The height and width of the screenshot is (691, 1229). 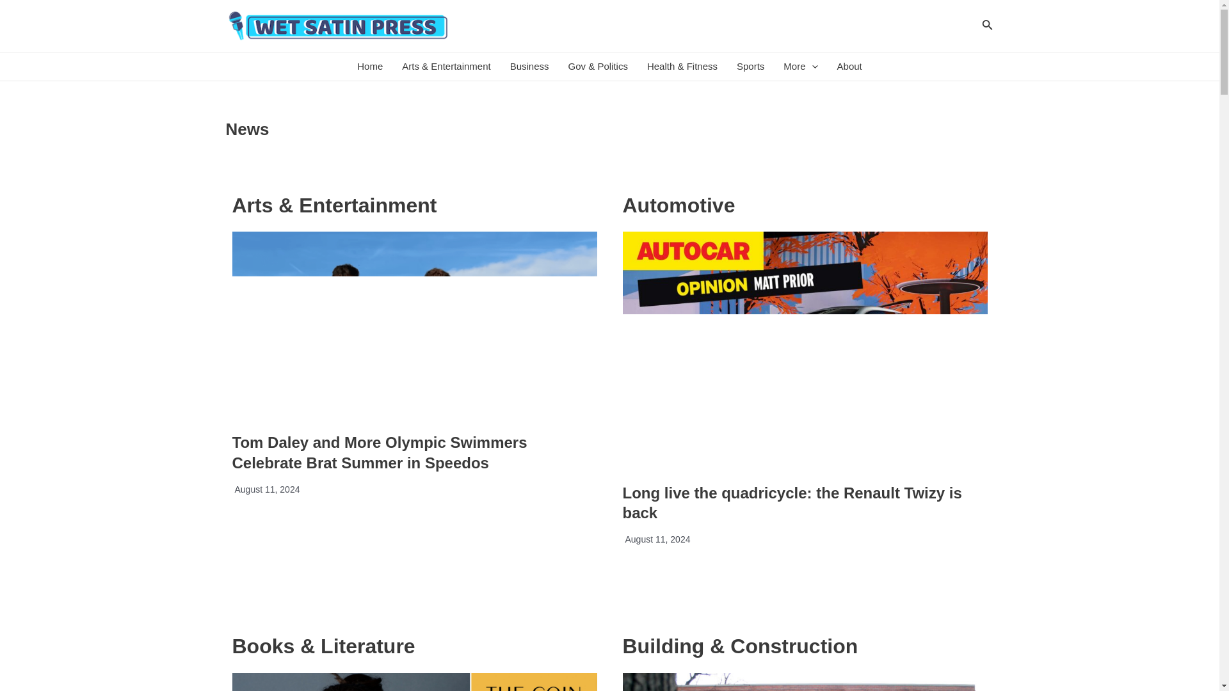 What do you see at coordinates (750, 67) in the screenshot?
I see `Sports` at bounding box center [750, 67].